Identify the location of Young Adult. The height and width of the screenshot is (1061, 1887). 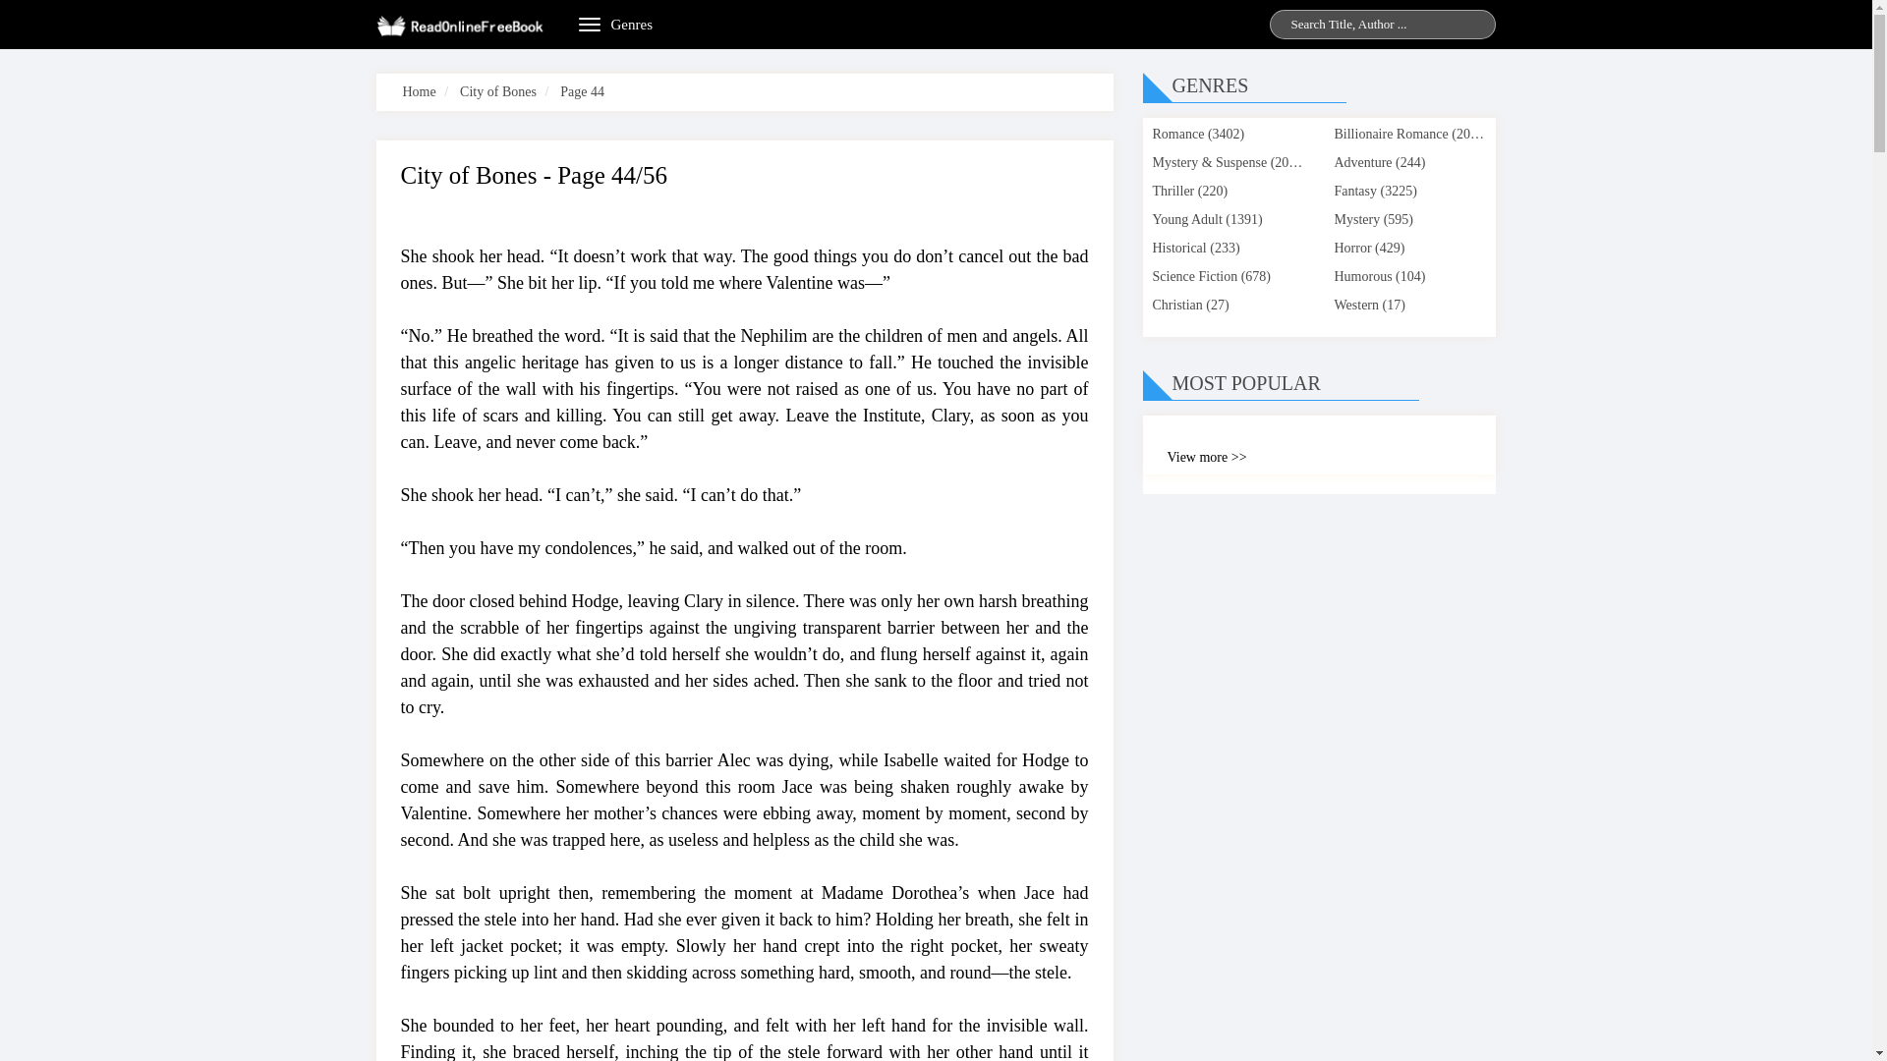
(1185, 220).